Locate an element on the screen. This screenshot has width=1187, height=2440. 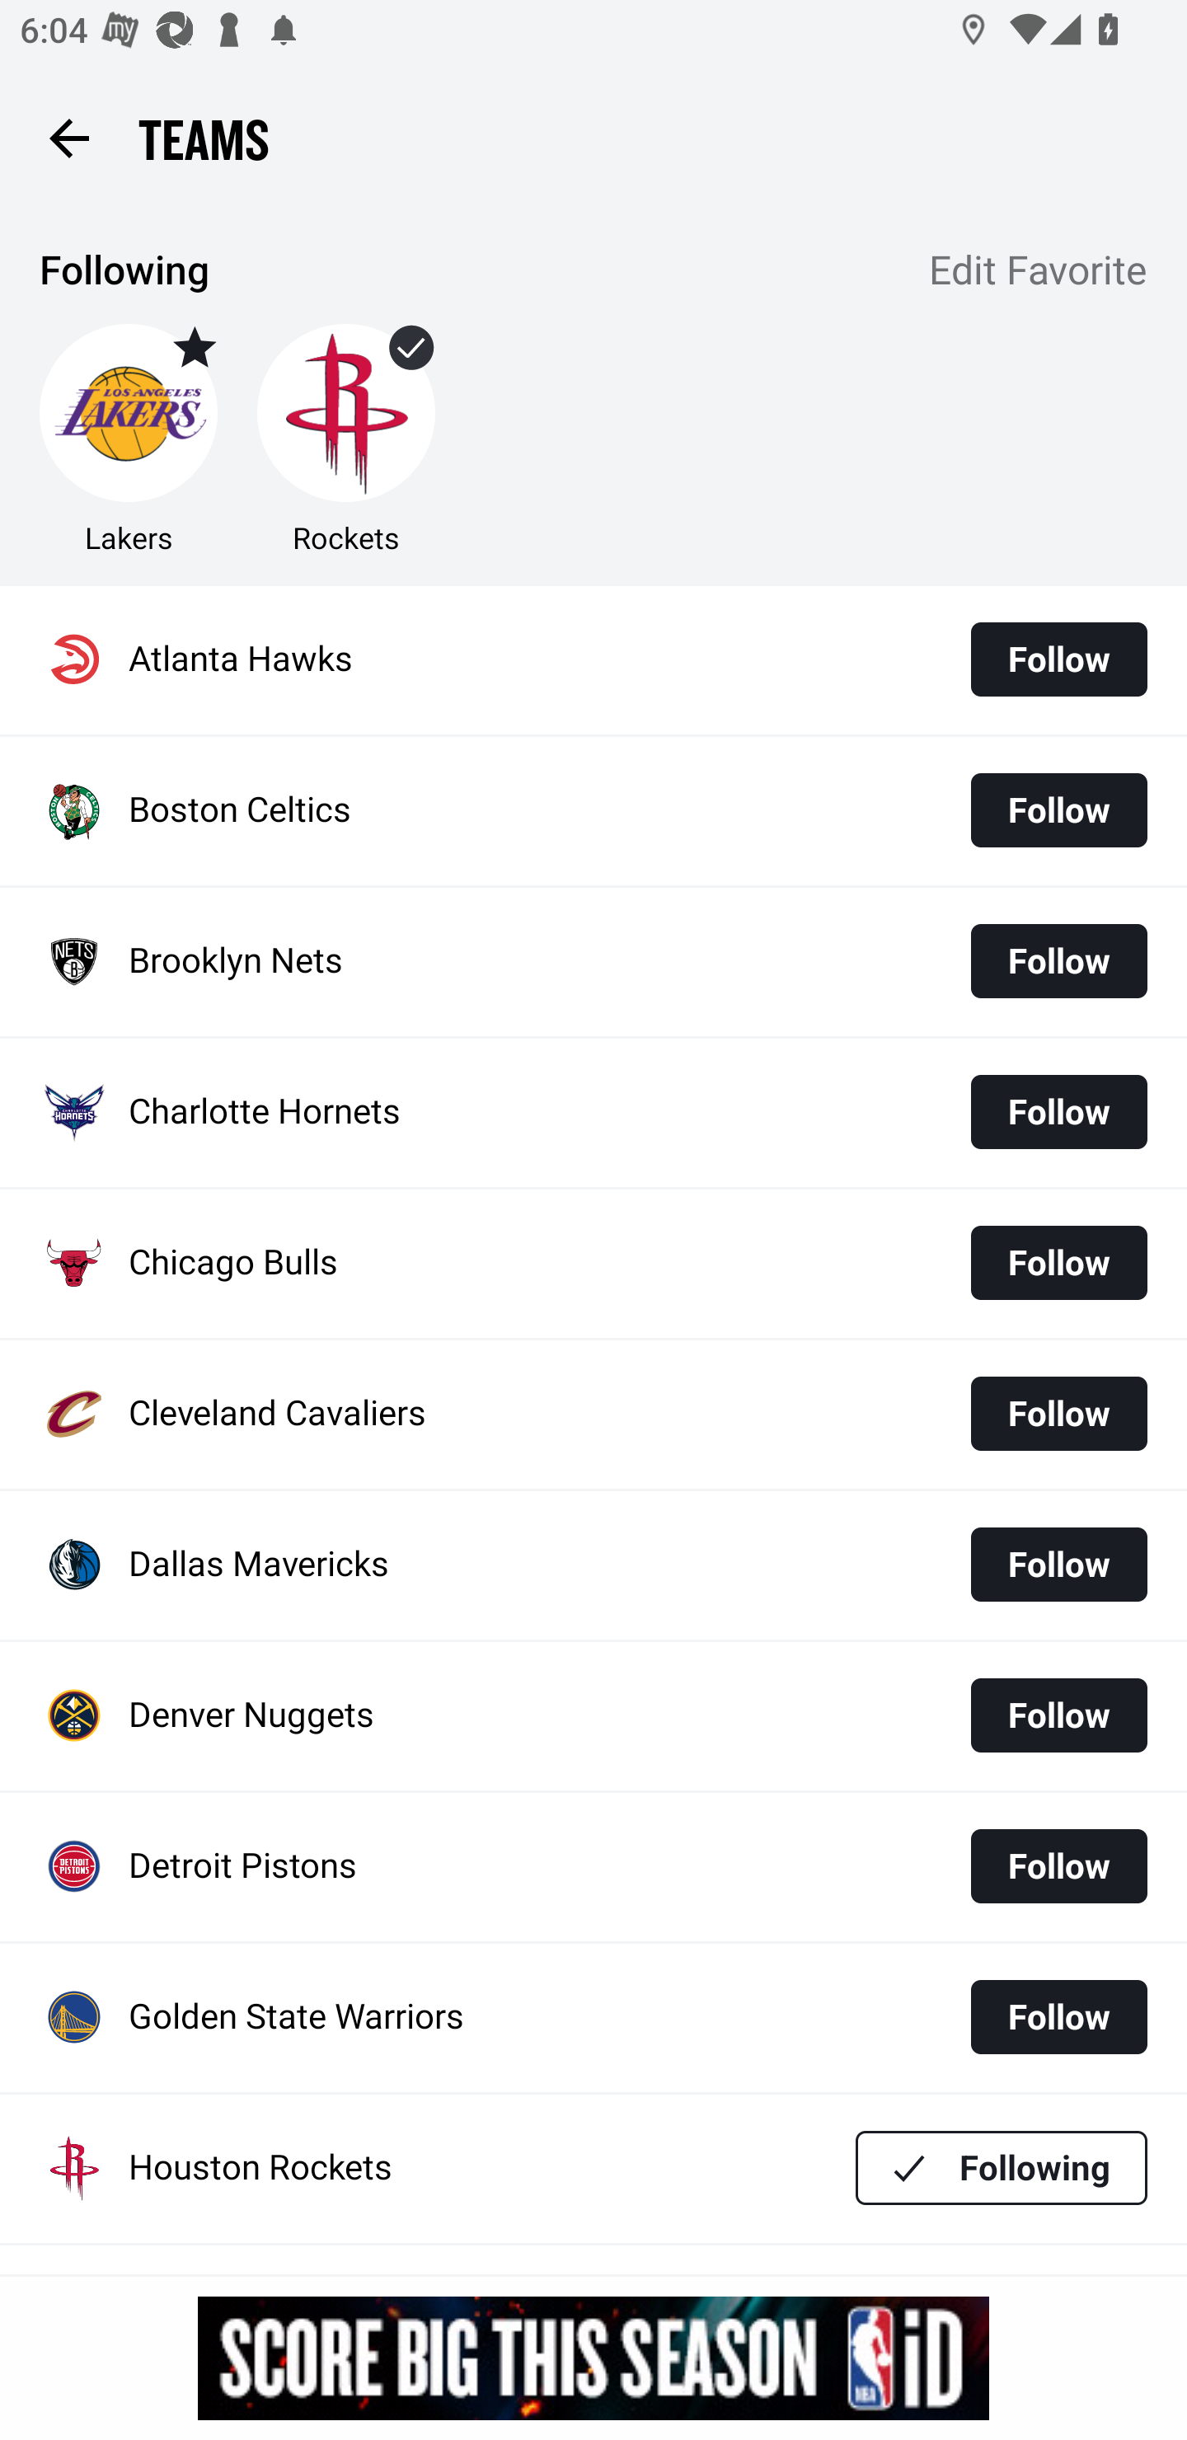
Follow is located at coordinates (1058, 1565).